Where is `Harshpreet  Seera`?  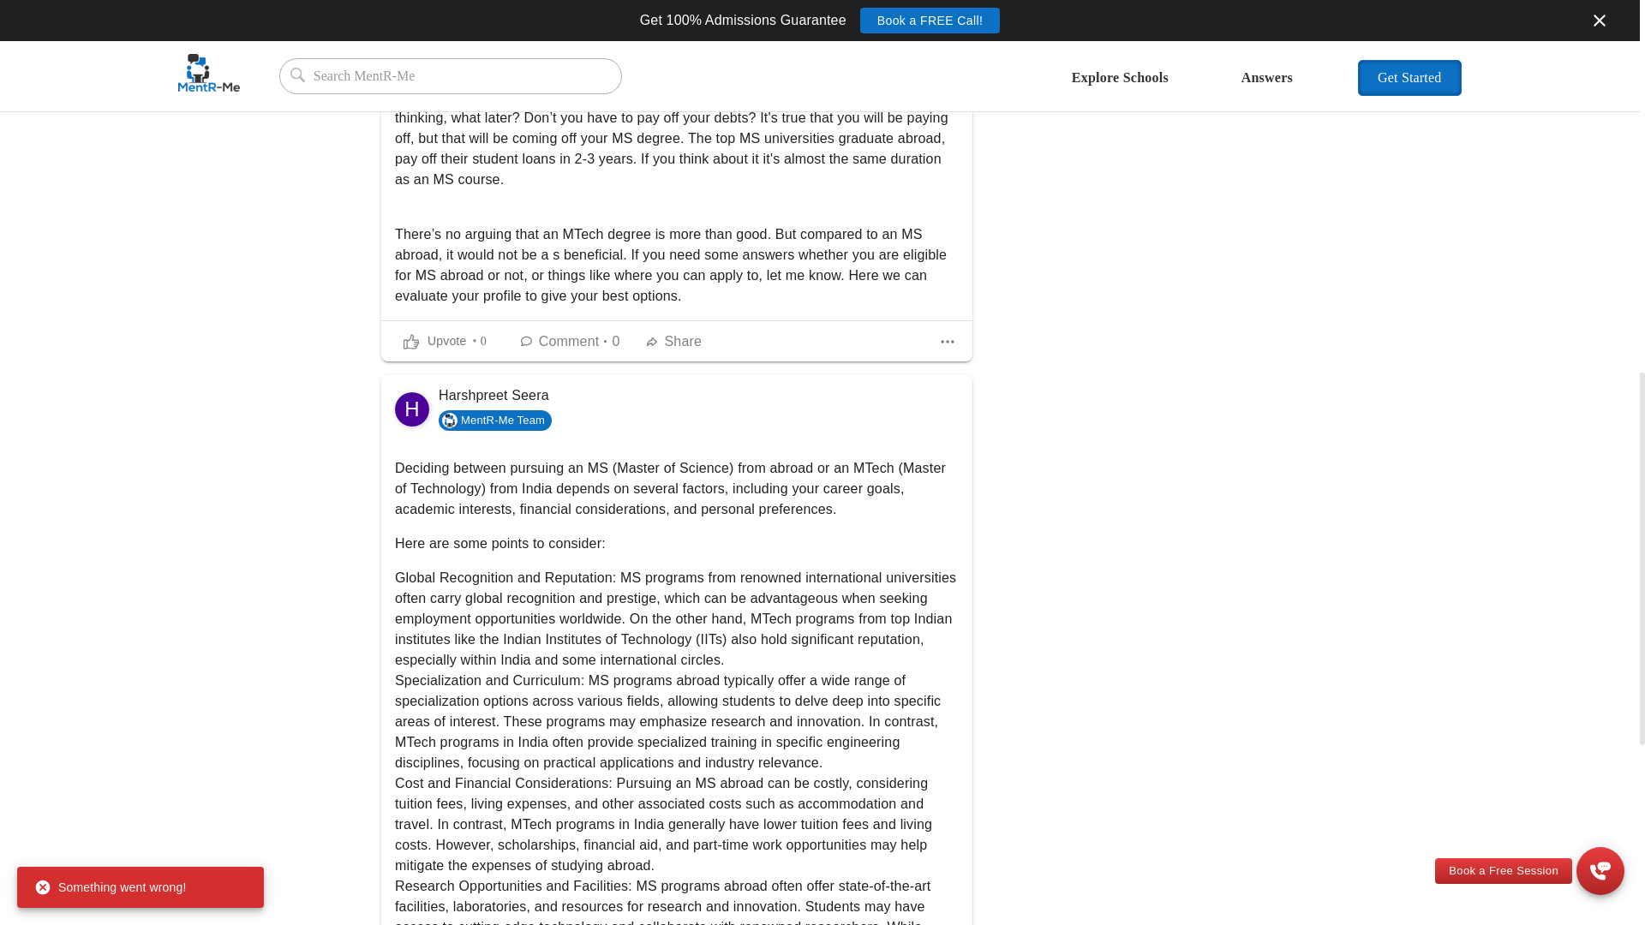 Harshpreet  Seera is located at coordinates (411, 409).